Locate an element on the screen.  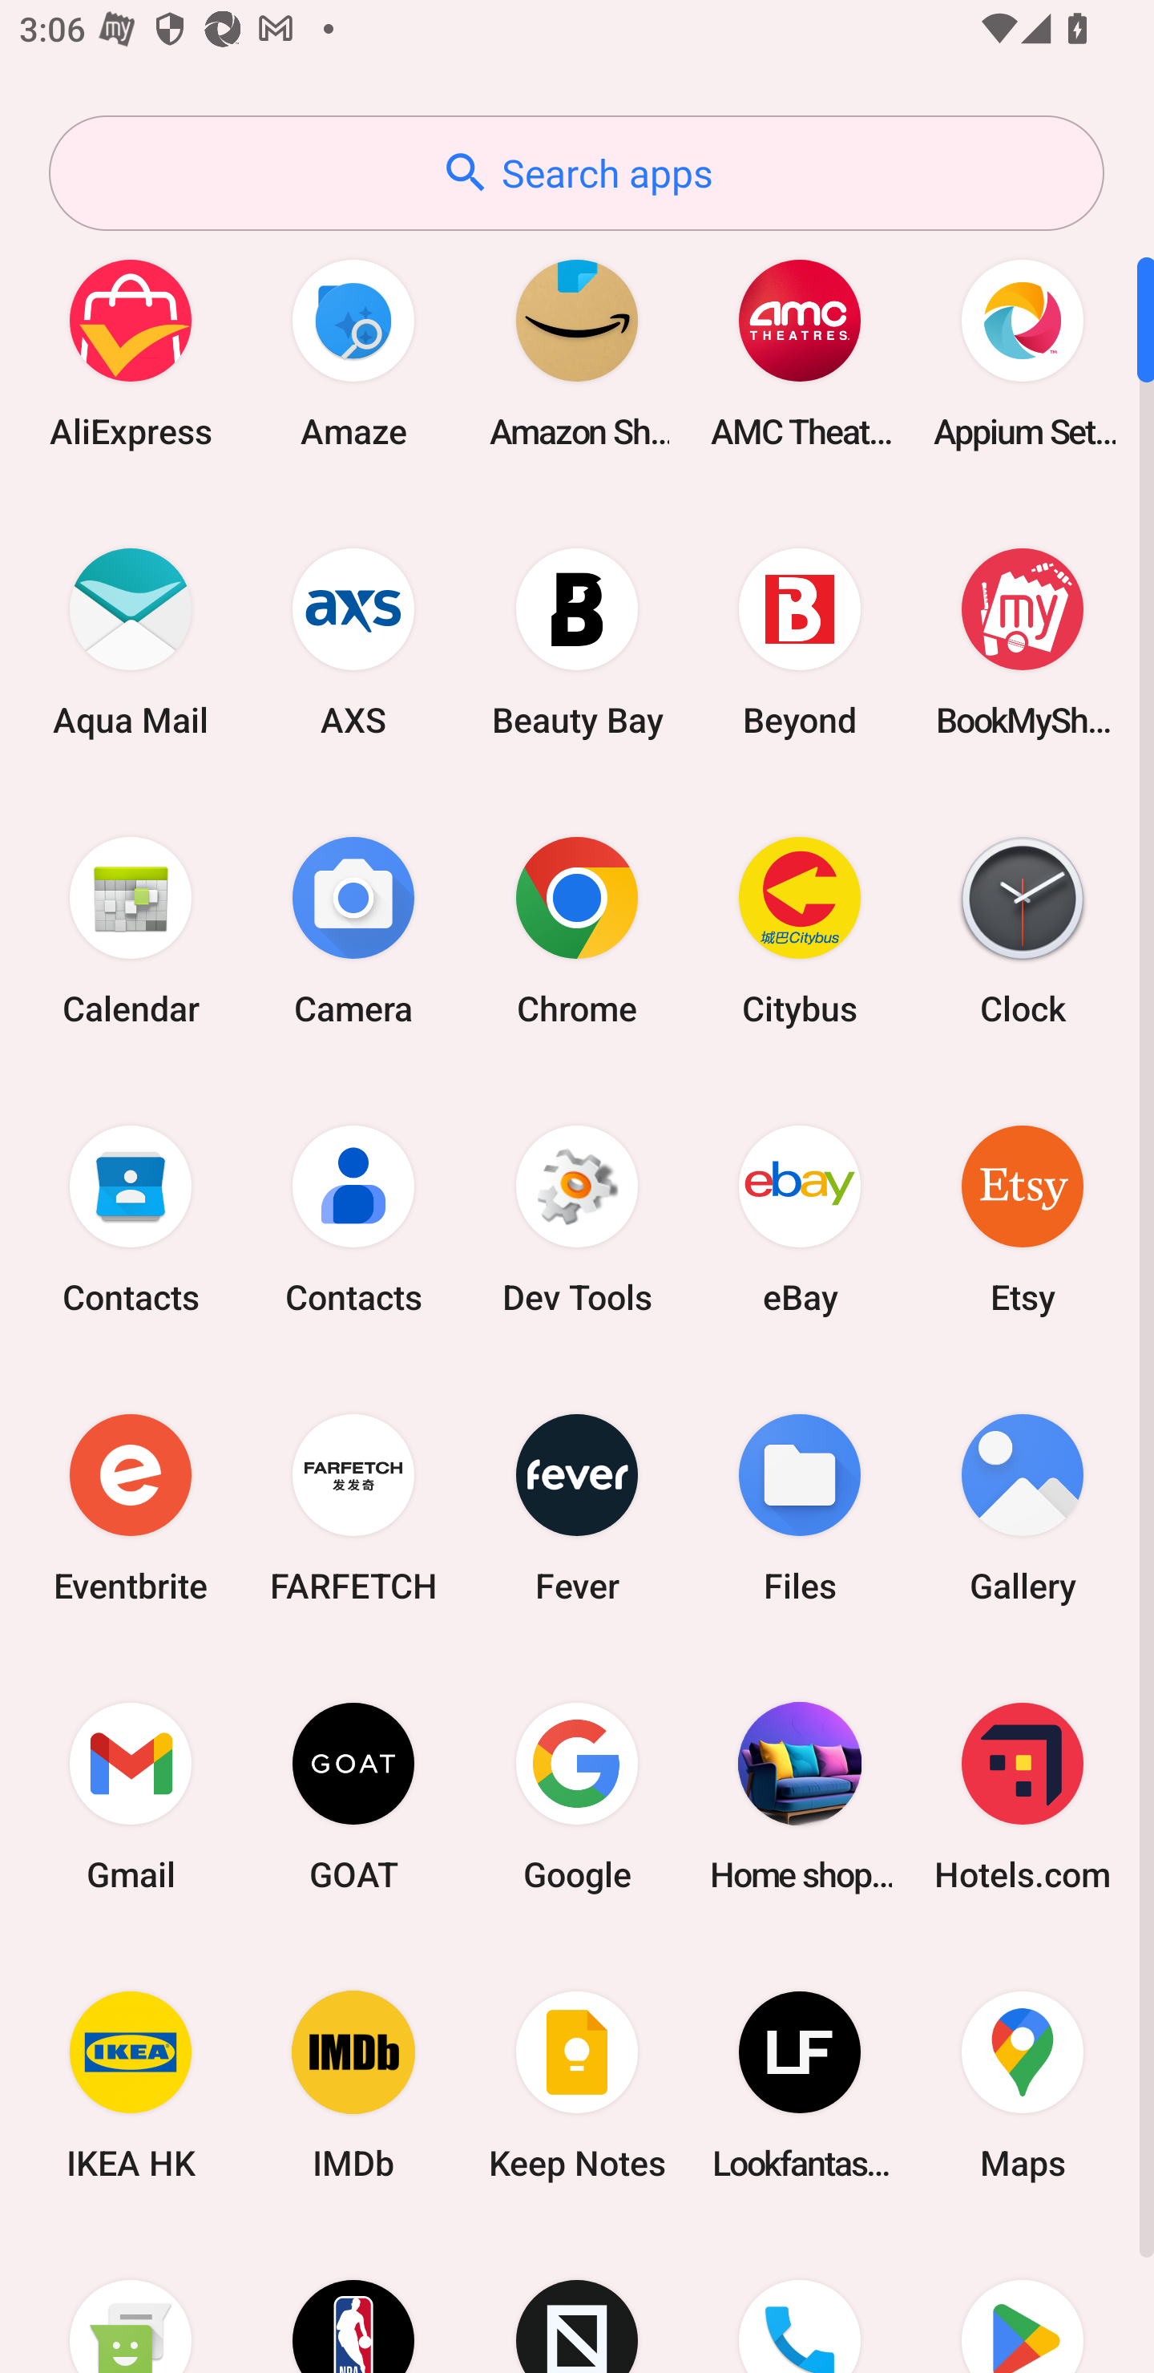
Beauty Bay is located at coordinates (577, 641).